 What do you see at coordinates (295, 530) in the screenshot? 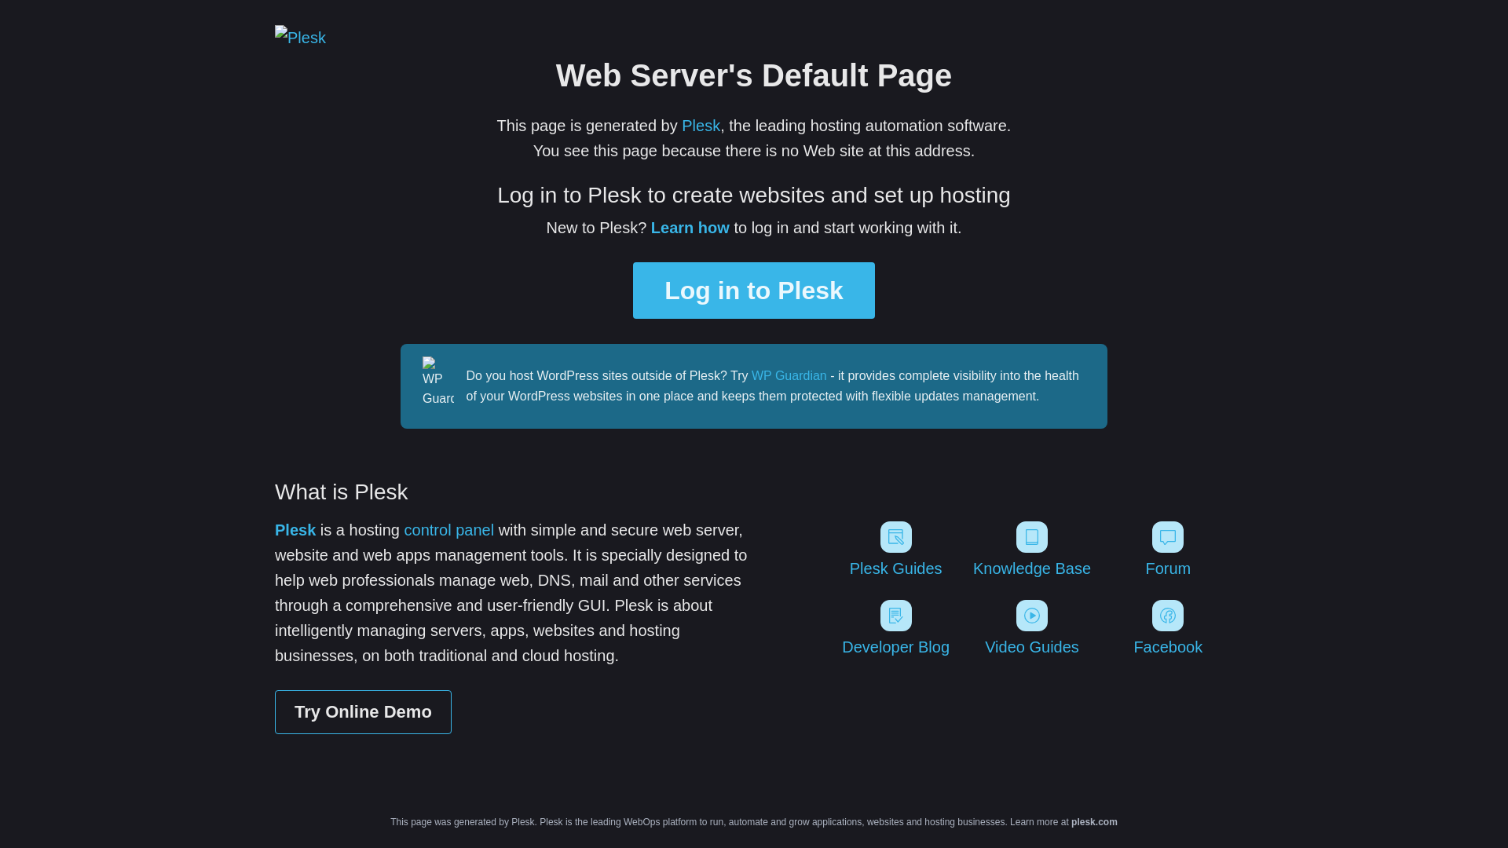
I see `Plesk` at bounding box center [295, 530].